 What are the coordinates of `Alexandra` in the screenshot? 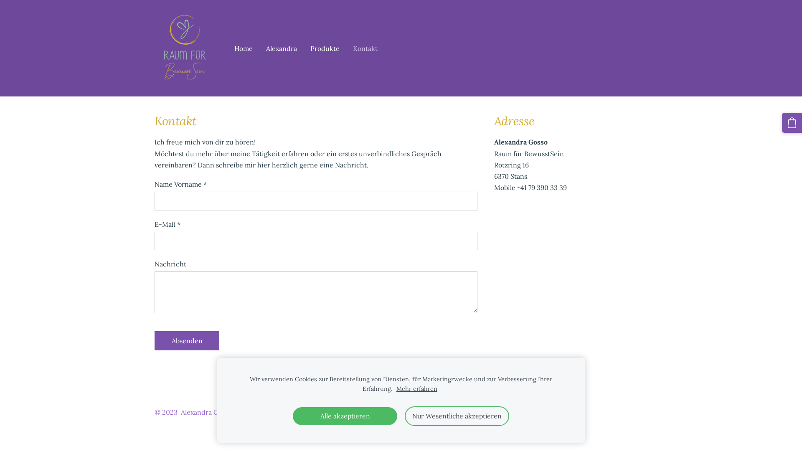 It's located at (282, 48).